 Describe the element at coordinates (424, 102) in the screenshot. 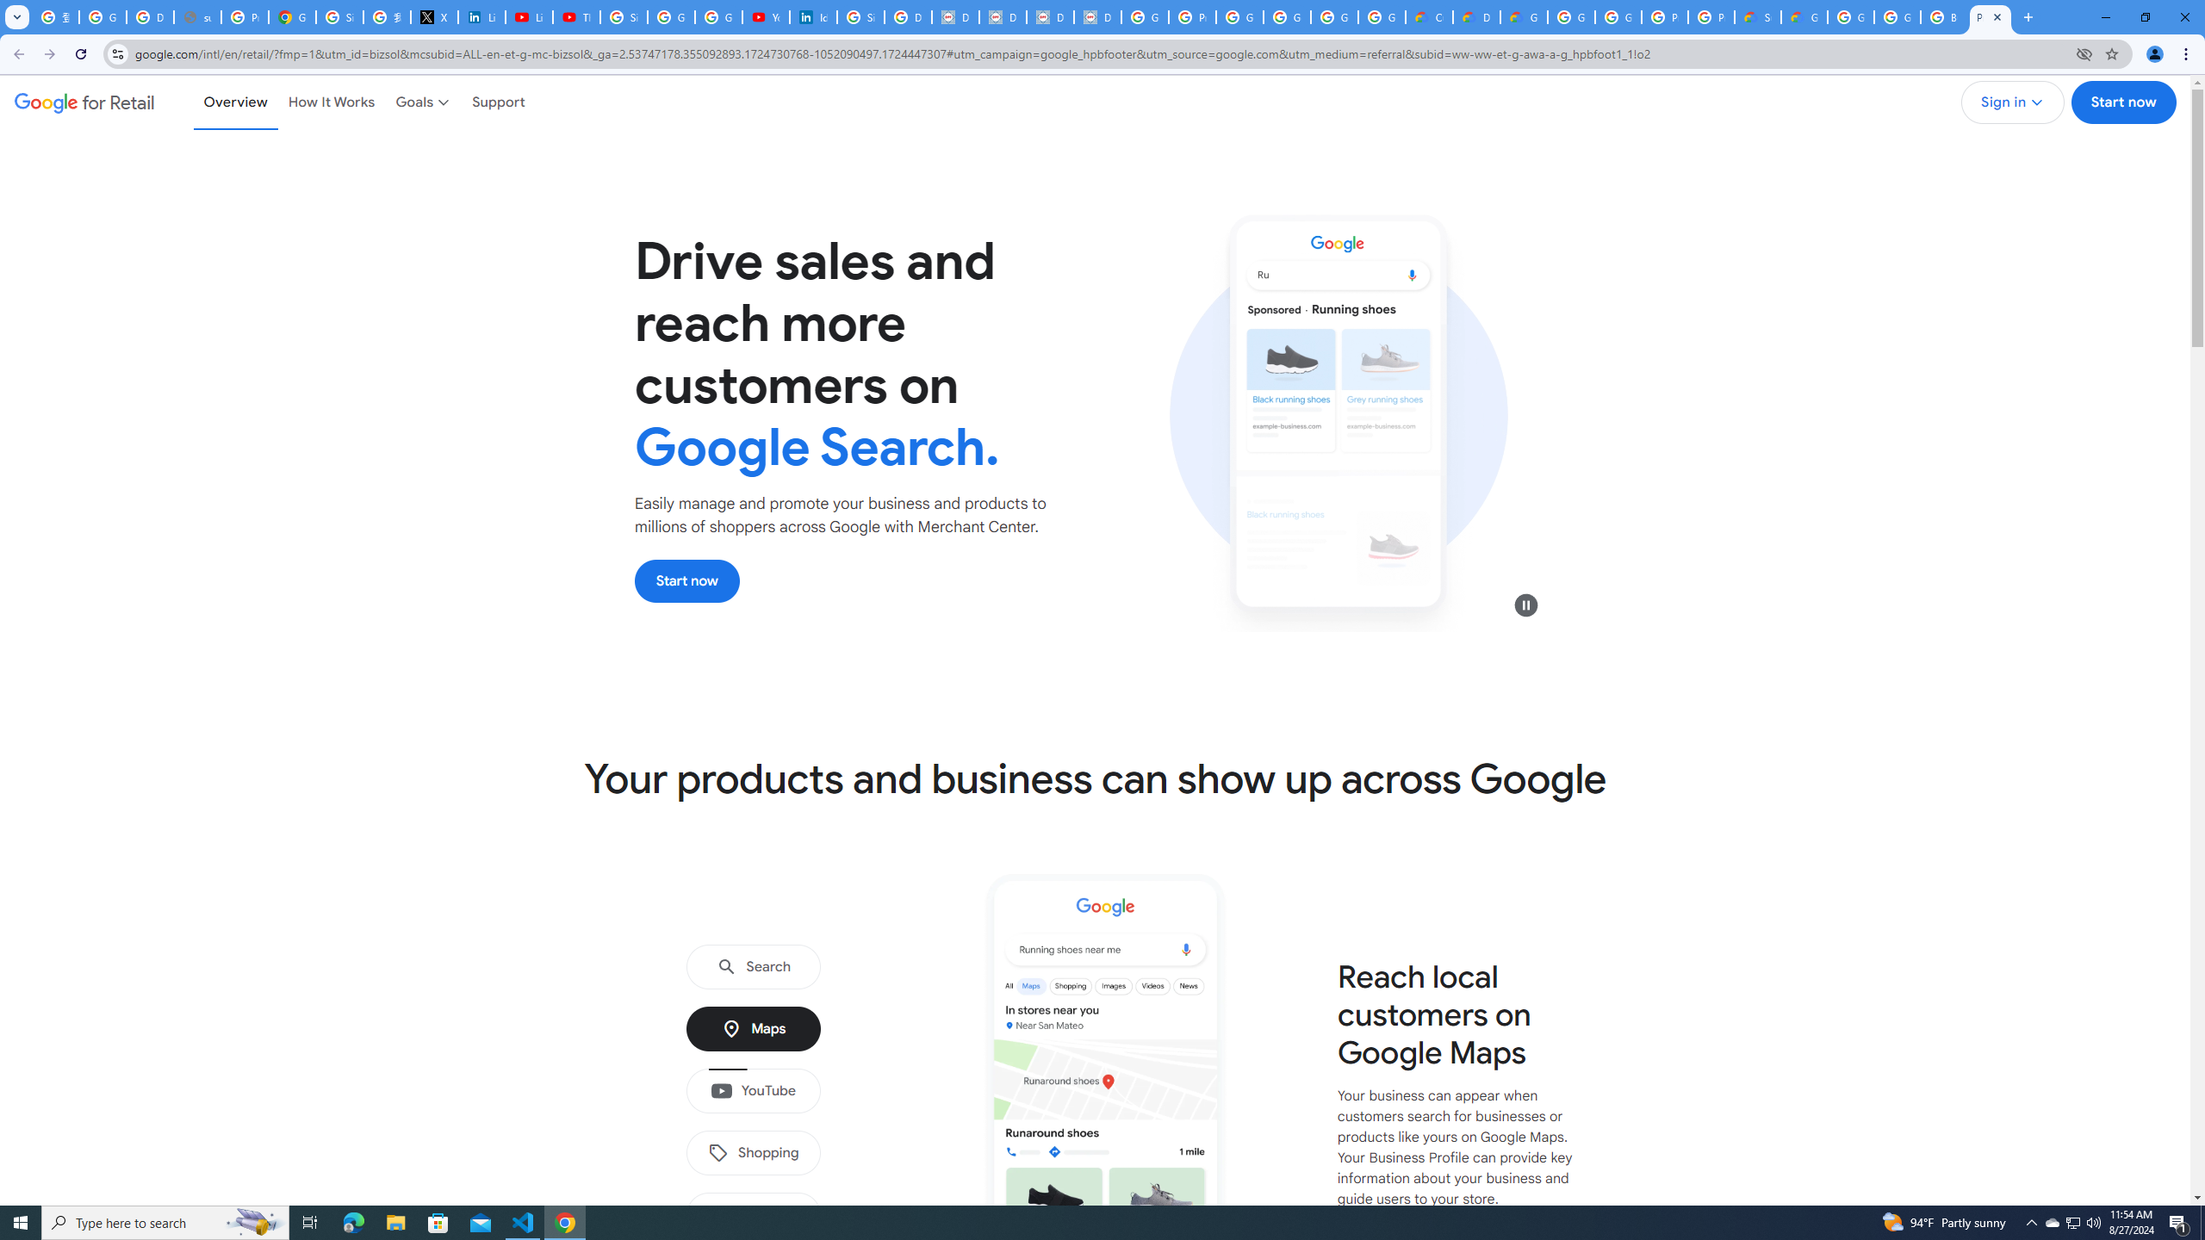

I see `Goals` at that location.